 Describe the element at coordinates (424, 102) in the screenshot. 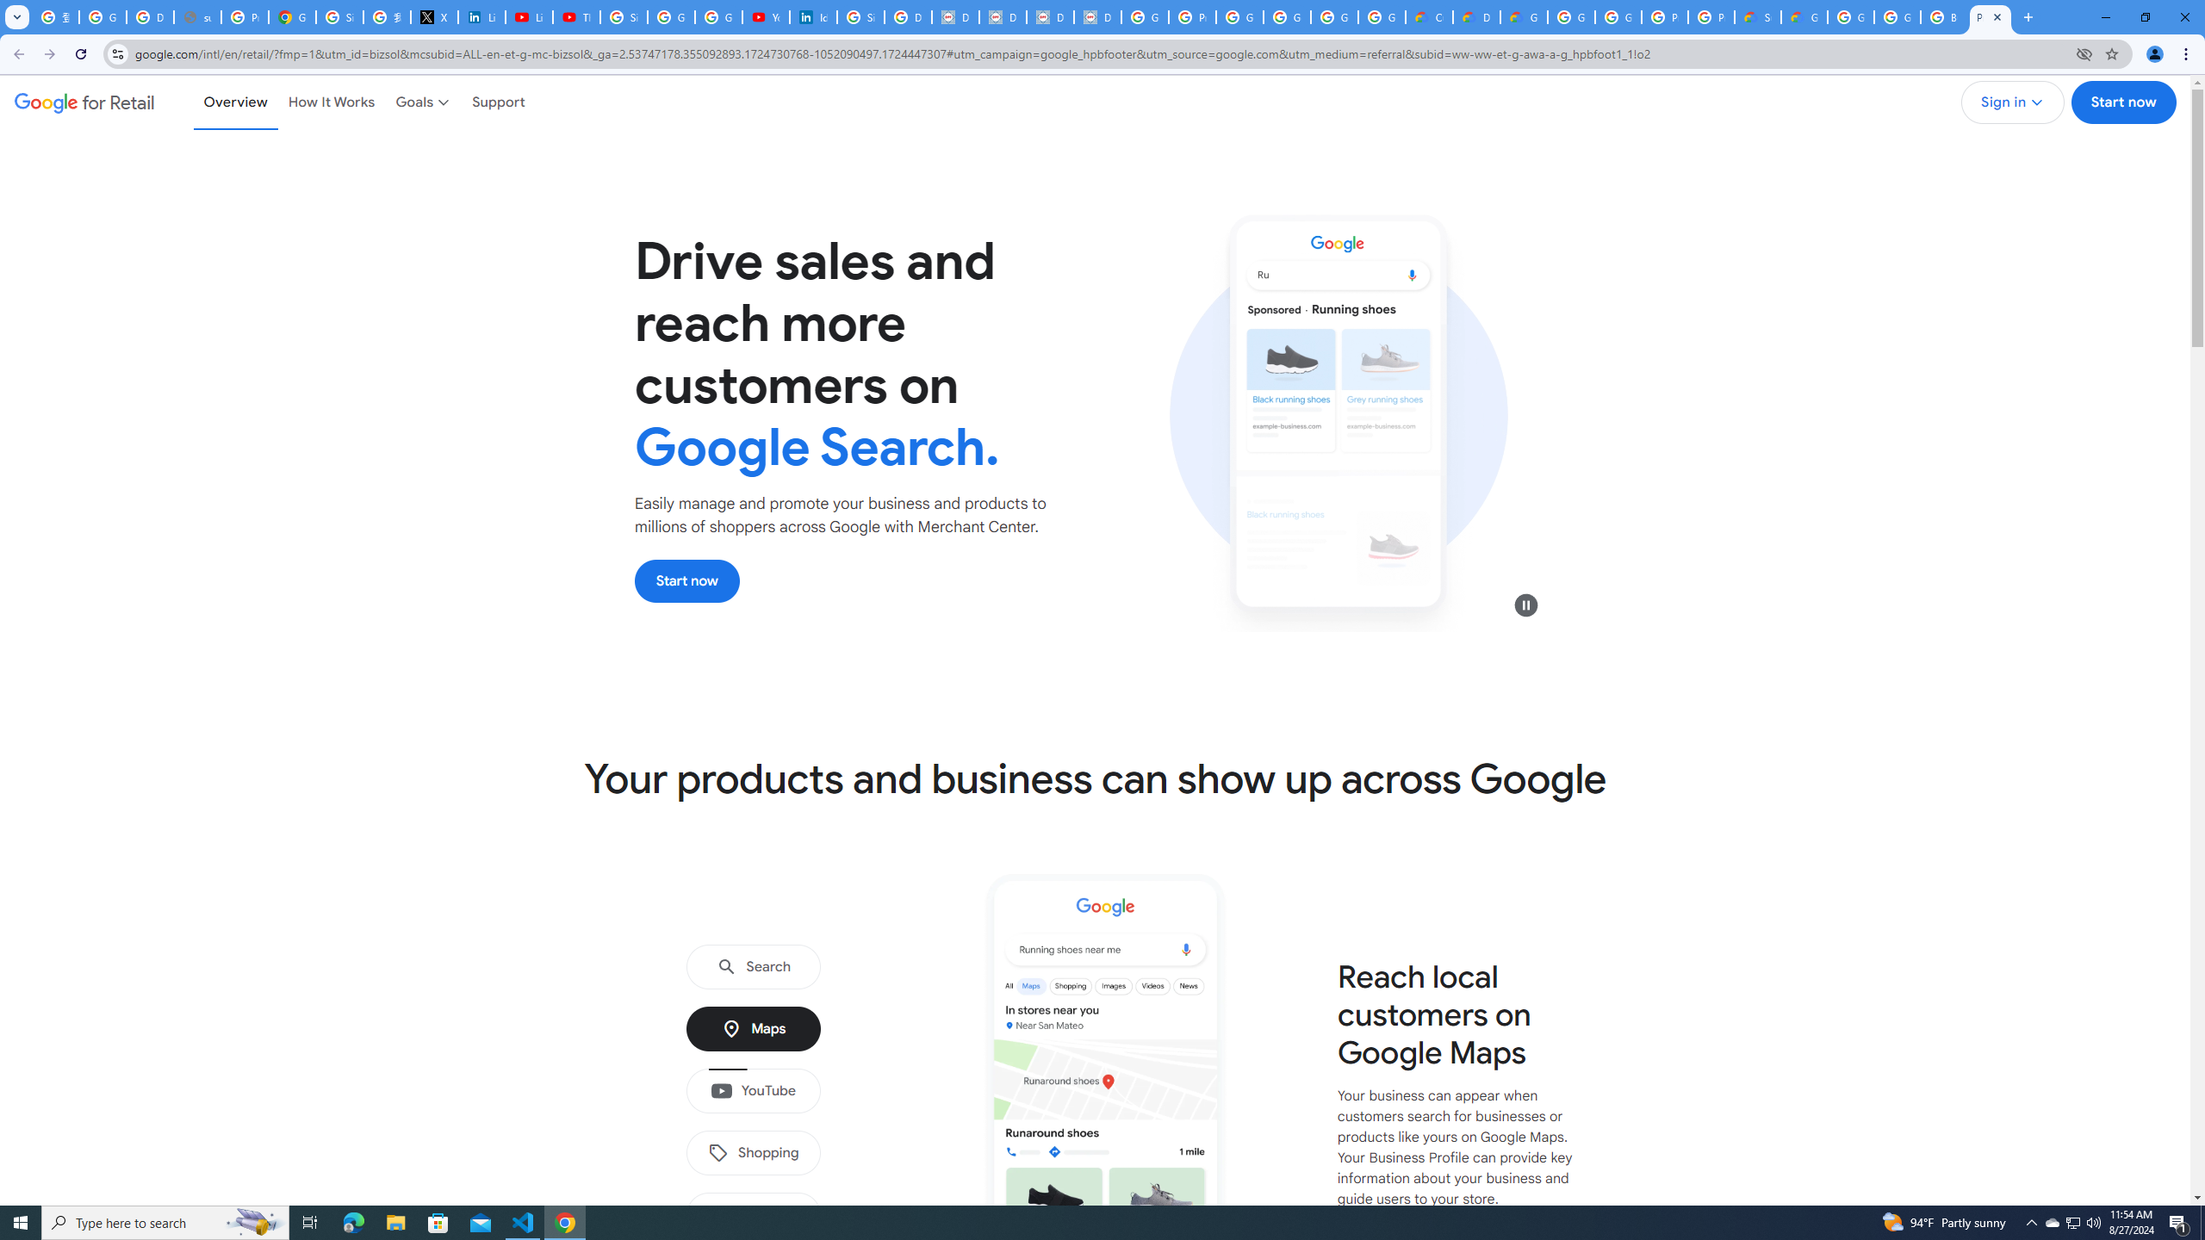

I see `Goals` at that location.